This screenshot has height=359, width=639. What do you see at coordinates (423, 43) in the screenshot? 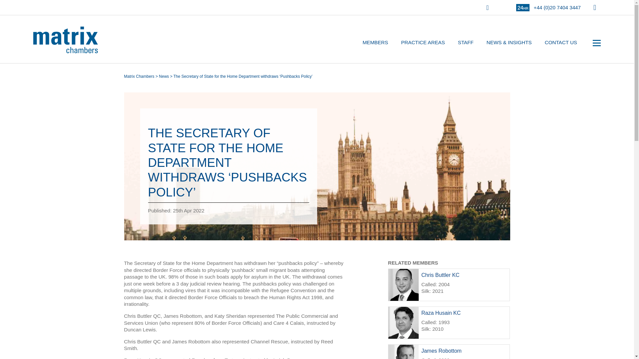
I see `PRACTICE AREAS` at bounding box center [423, 43].